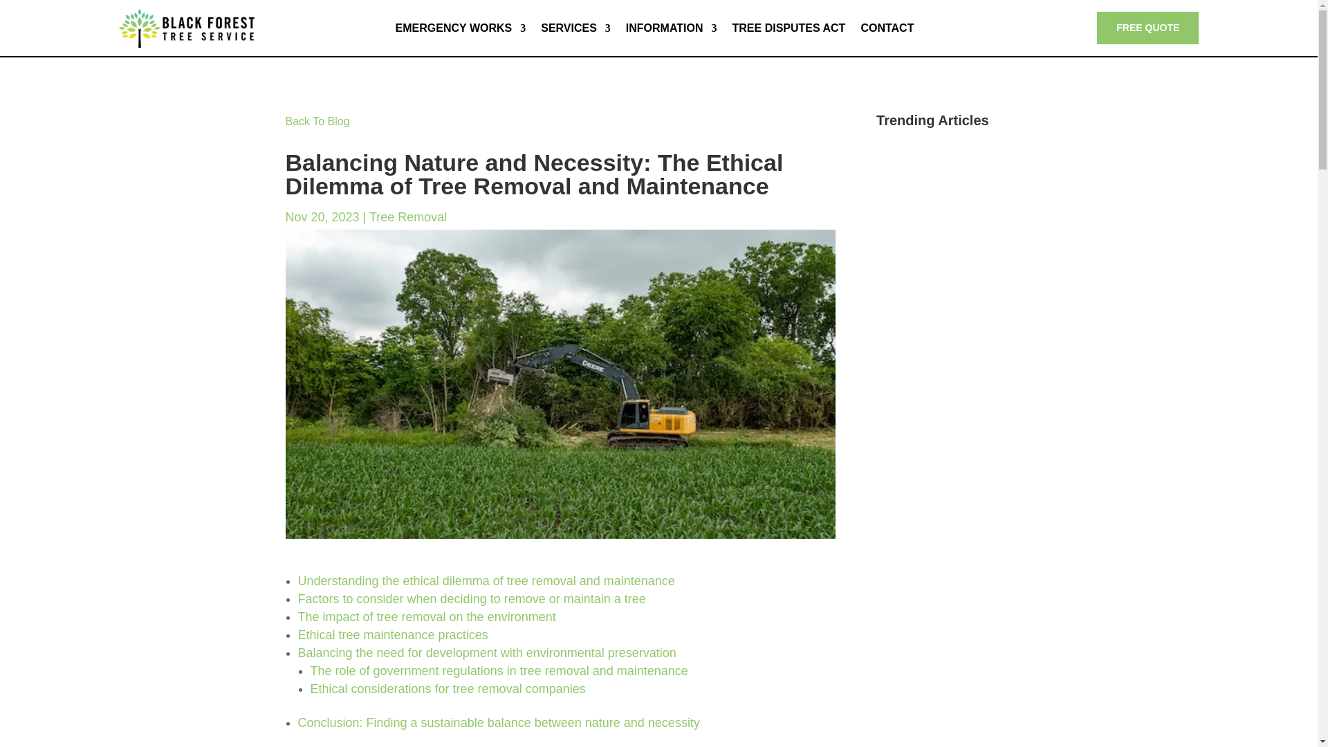 This screenshot has width=1328, height=747. Describe the element at coordinates (392, 635) in the screenshot. I see `Ethical tree maintenance practices` at that location.